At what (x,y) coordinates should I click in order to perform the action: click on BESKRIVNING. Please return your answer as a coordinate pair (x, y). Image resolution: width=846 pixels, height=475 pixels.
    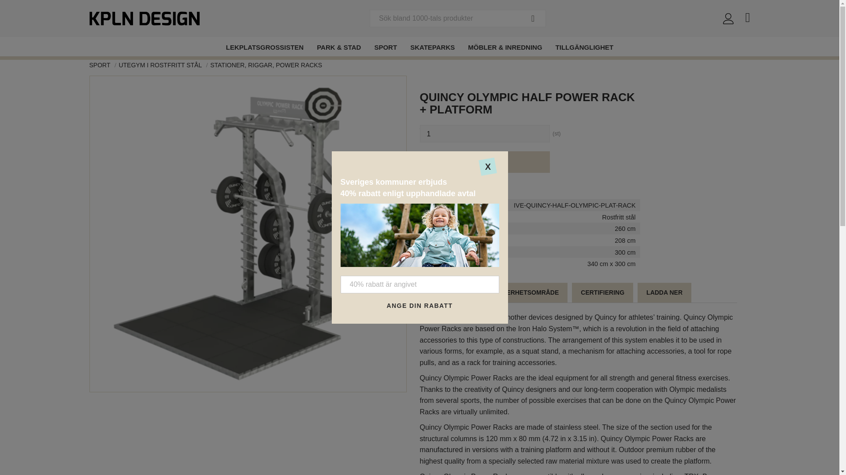
    Looking at the image, I should click on (449, 292).